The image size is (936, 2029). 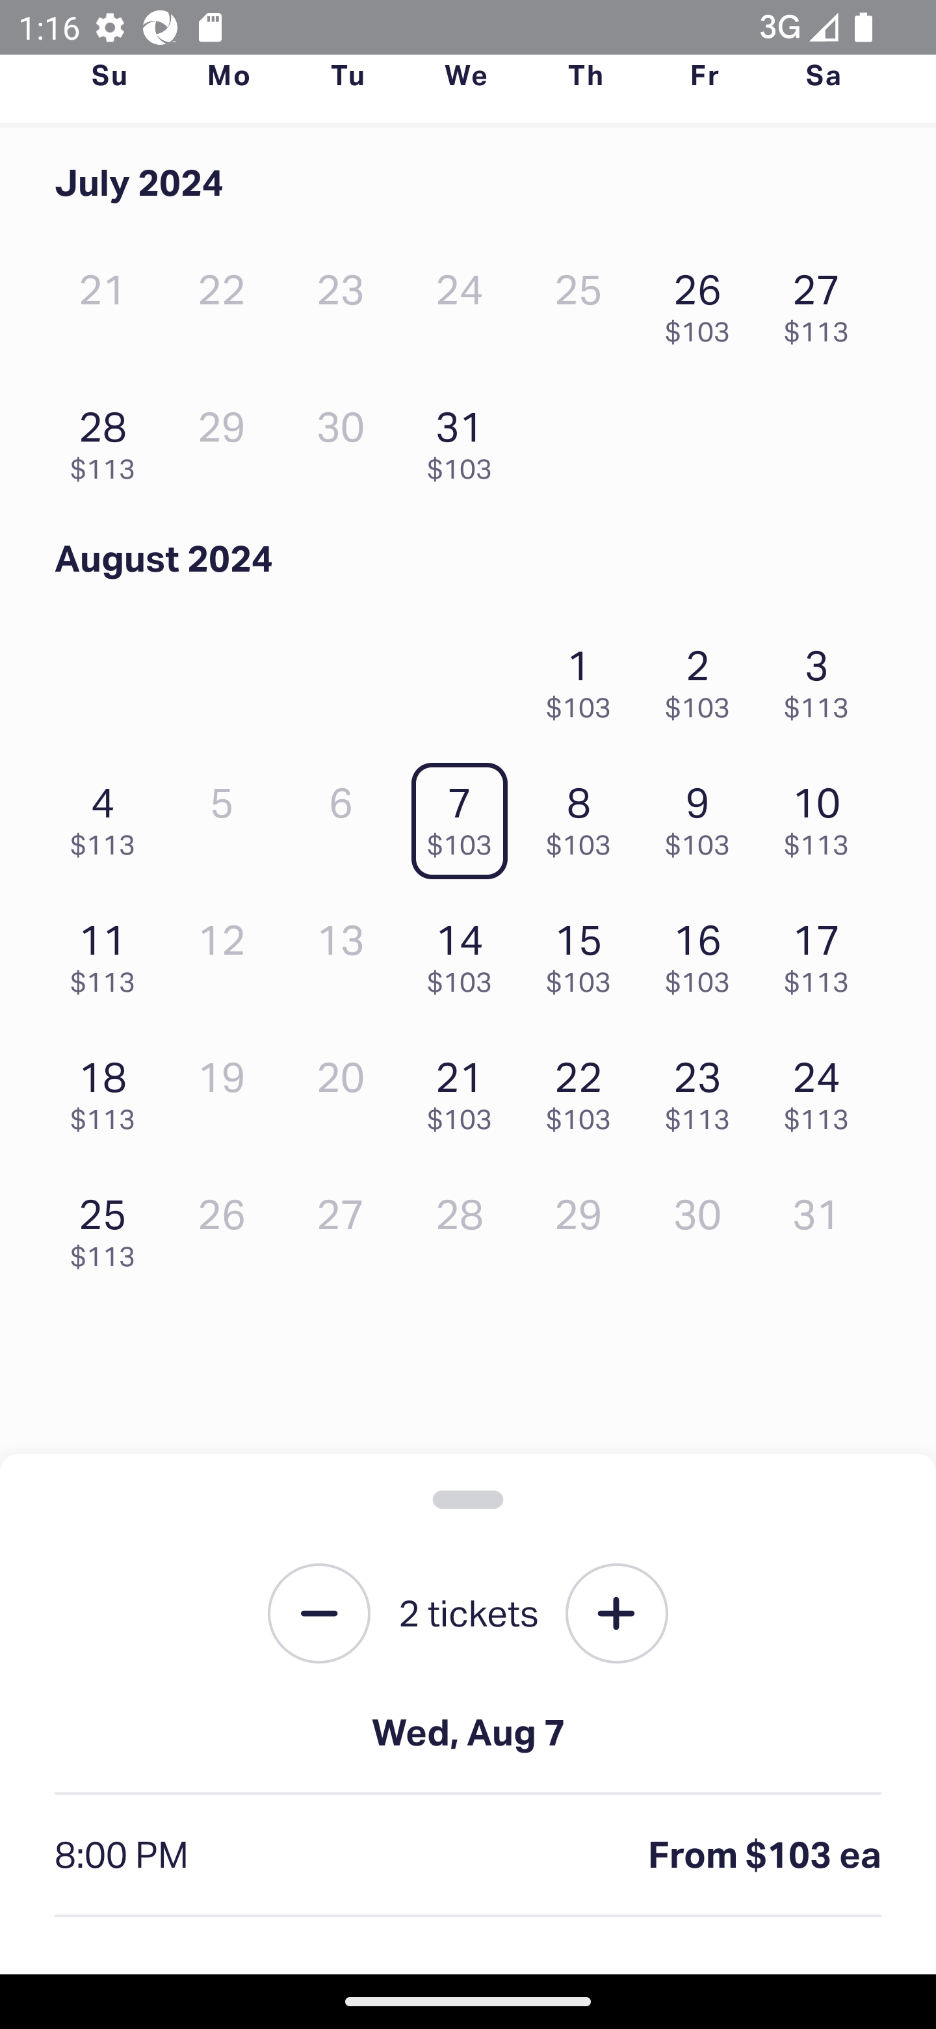 I want to click on 22 $103, so click(x=585, y=1089).